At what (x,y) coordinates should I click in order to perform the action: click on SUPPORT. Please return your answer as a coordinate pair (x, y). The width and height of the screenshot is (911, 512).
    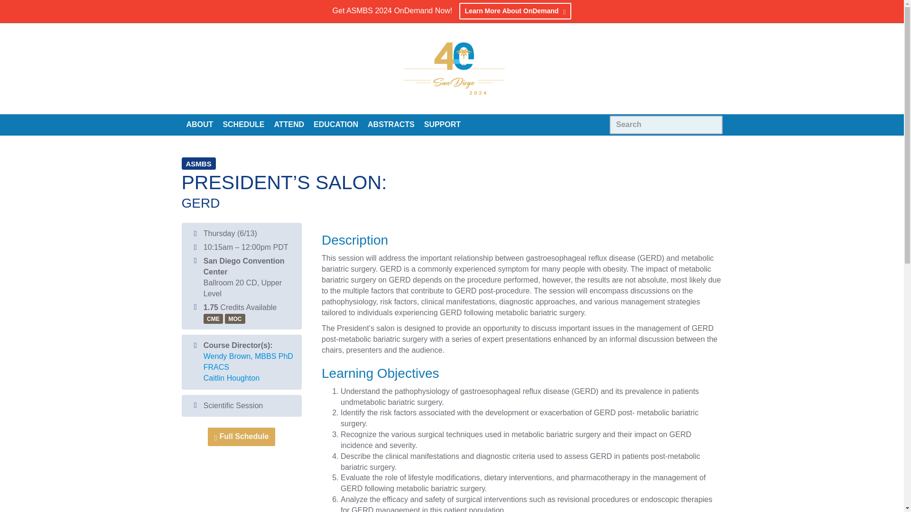
    Looking at the image, I should click on (442, 124).